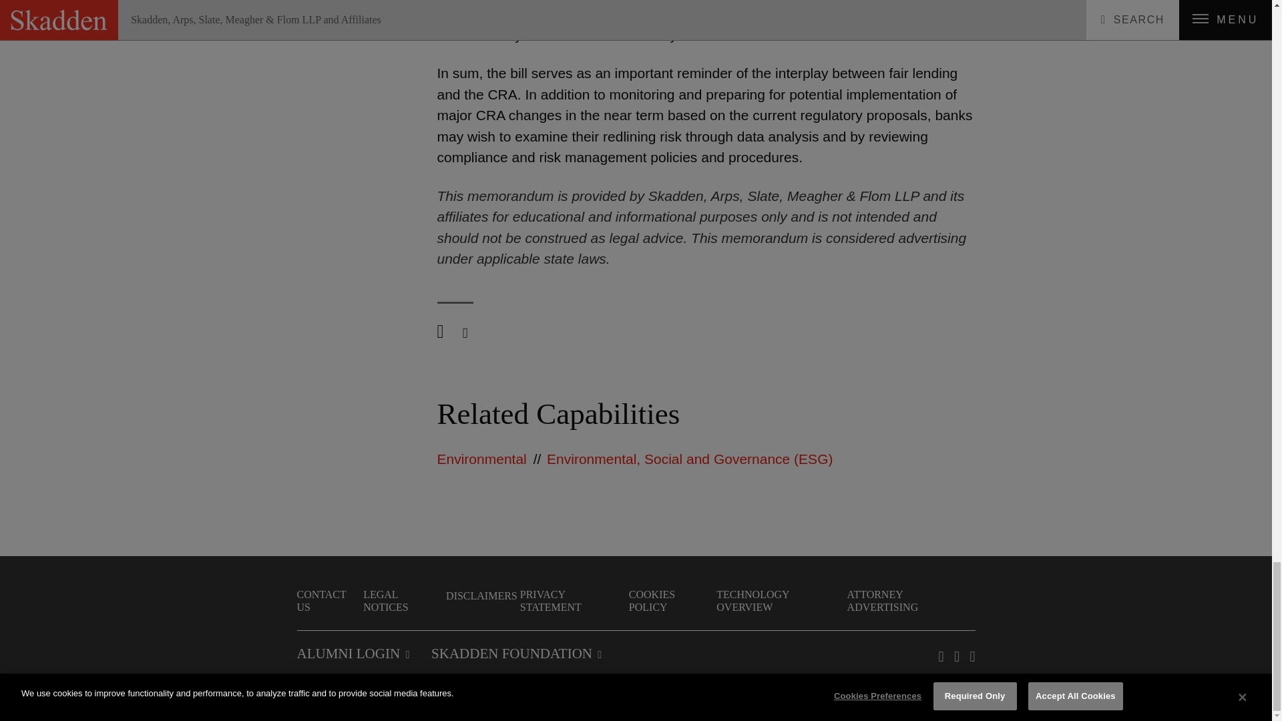 This screenshot has width=1282, height=721. What do you see at coordinates (481, 459) in the screenshot?
I see `Environmental` at bounding box center [481, 459].